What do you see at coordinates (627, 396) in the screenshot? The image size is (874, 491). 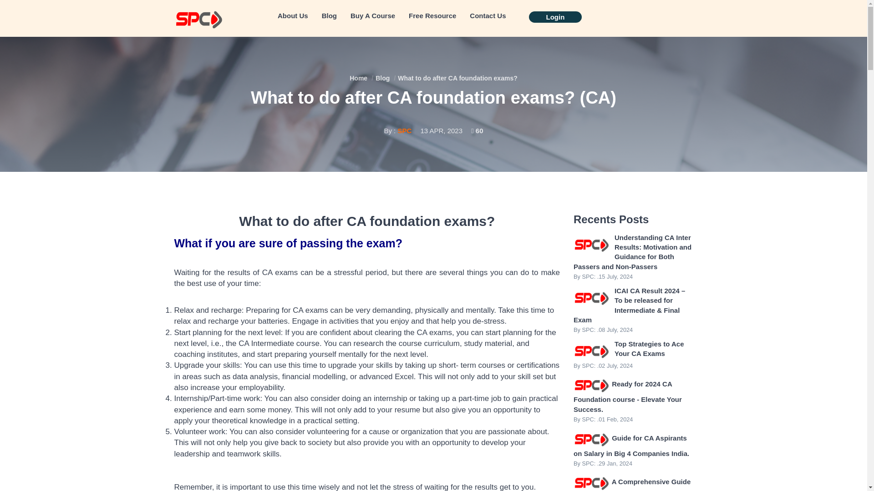 I see `Ready for 2024 CA Foundation course - Elevate Your Success.` at bounding box center [627, 396].